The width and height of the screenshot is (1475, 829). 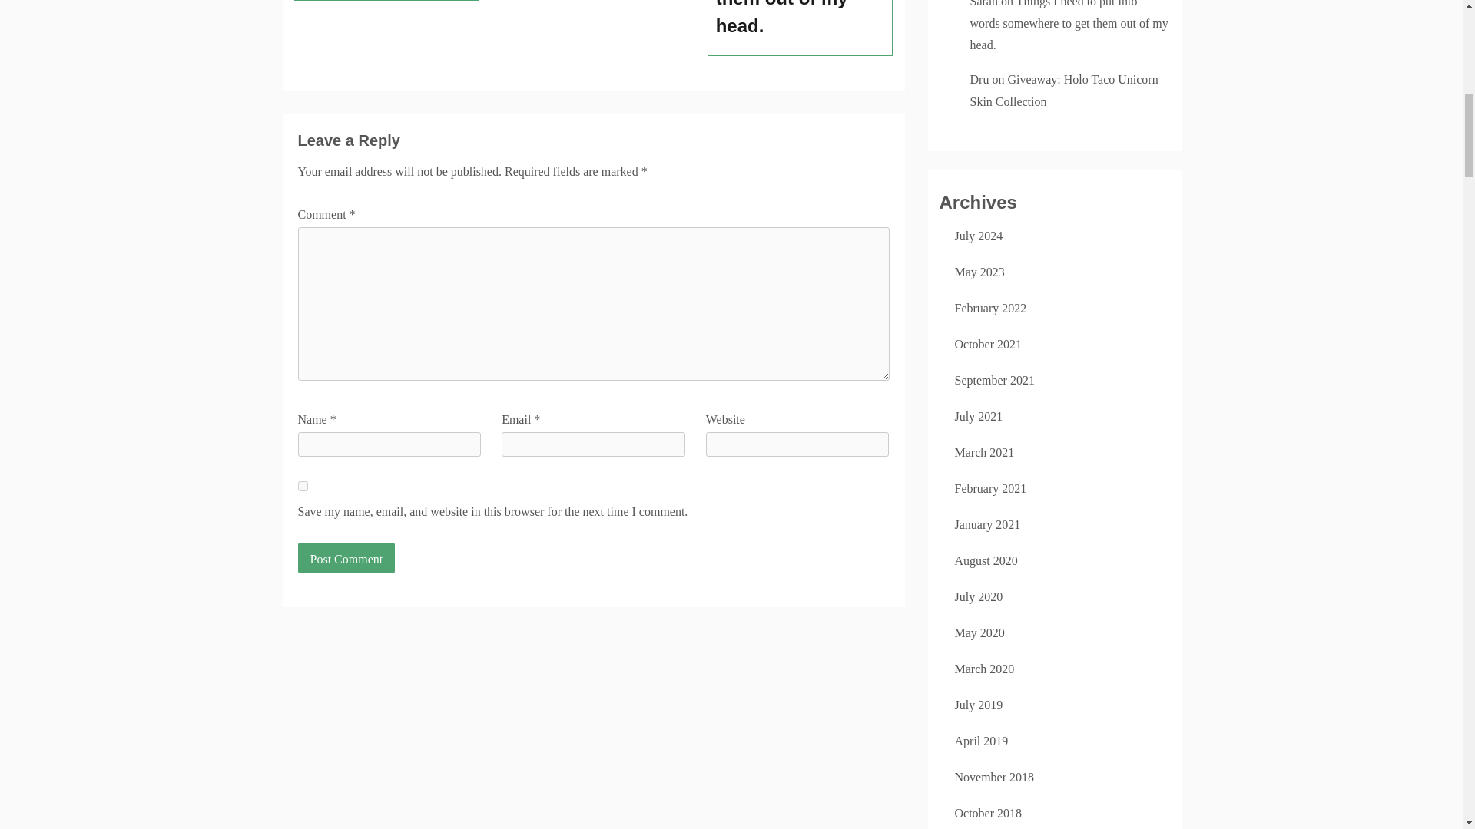 What do you see at coordinates (979, 596) in the screenshot?
I see `July 2020` at bounding box center [979, 596].